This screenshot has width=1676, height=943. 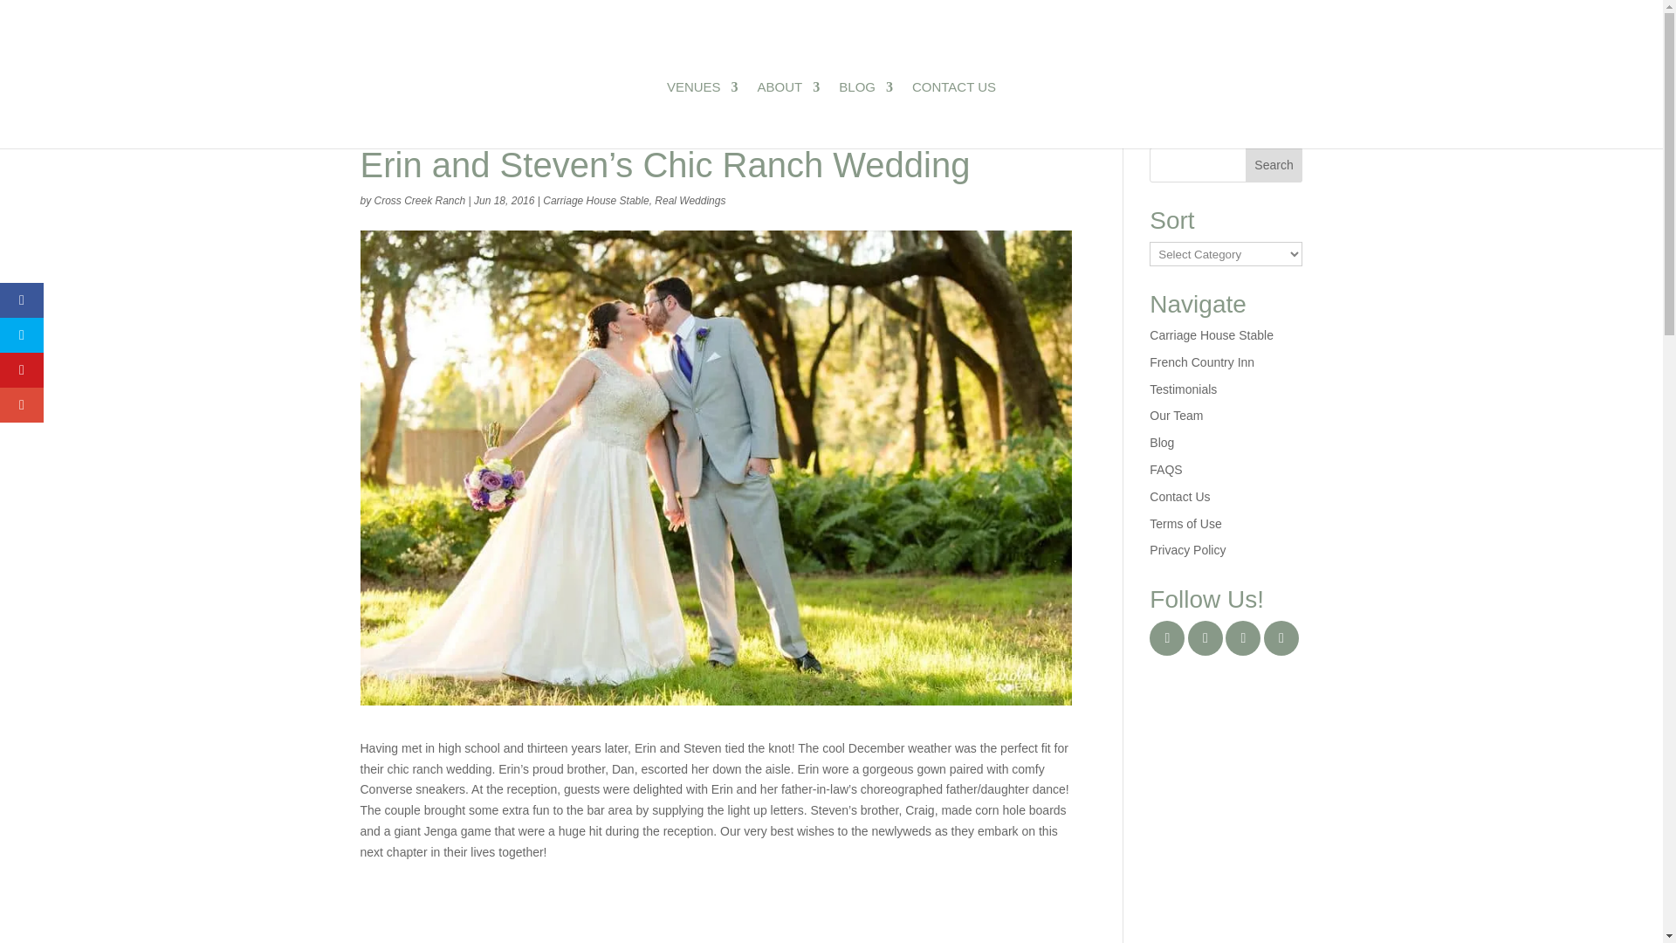 What do you see at coordinates (690, 200) in the screenshot?
I see `Real Weddings` at bounding box center [690, 200].